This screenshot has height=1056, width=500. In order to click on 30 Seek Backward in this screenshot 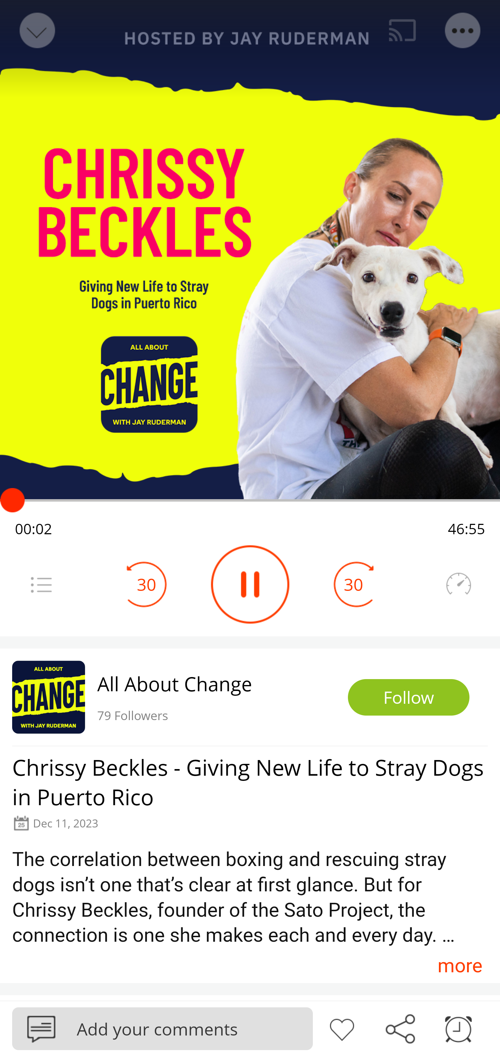, I will do `click(147, 584)`.